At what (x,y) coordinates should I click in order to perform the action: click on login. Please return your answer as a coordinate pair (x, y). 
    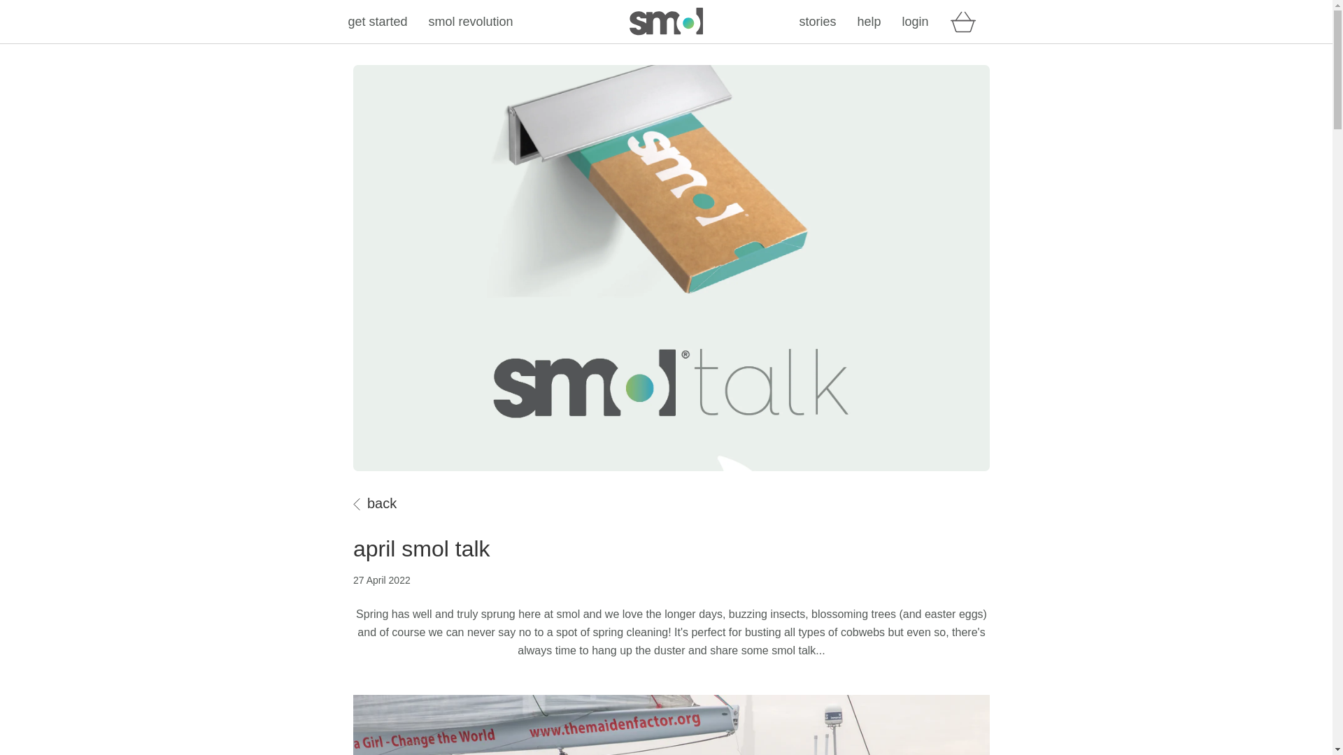
    Looking at the image, I should click on (914, 22).